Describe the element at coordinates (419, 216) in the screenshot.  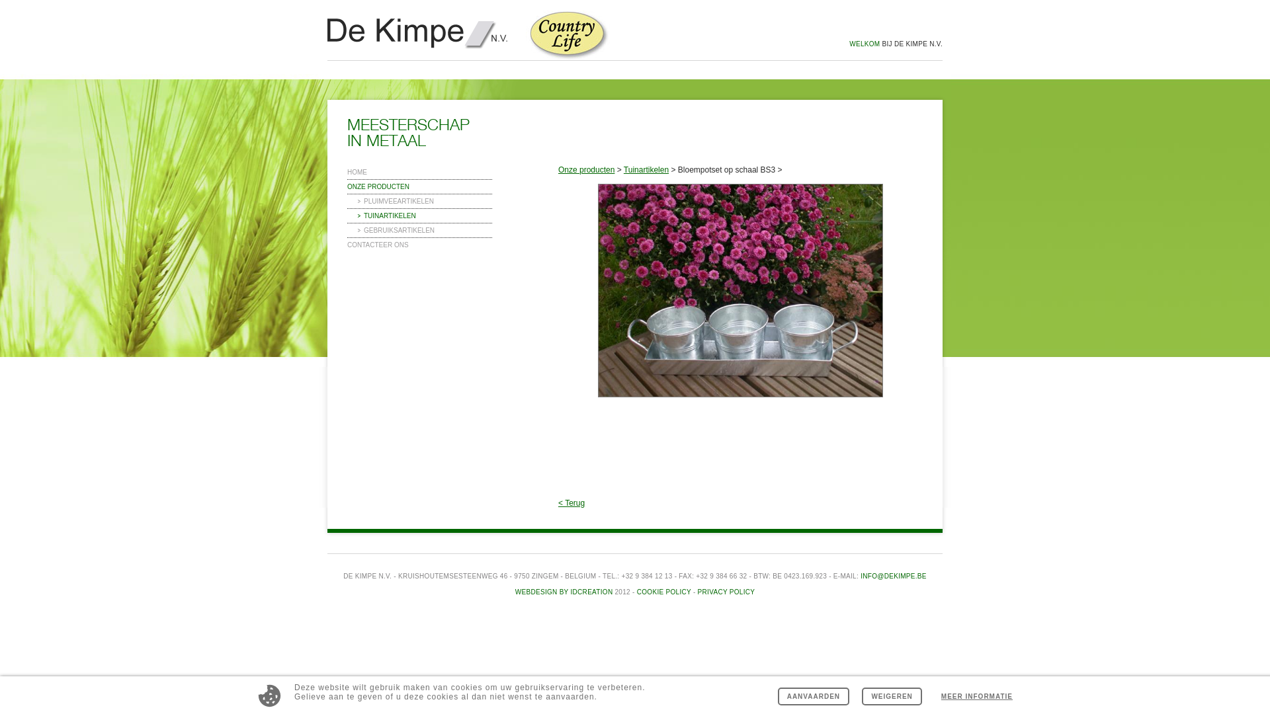
I see `TUINARTIKELEN` at that location.